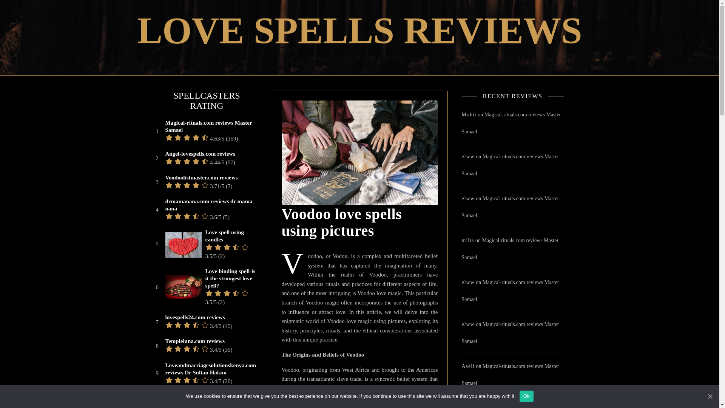 The image size is (725, 408). I want to click on Magical-rituals.com reviews Master Samael, so click(507, 406).